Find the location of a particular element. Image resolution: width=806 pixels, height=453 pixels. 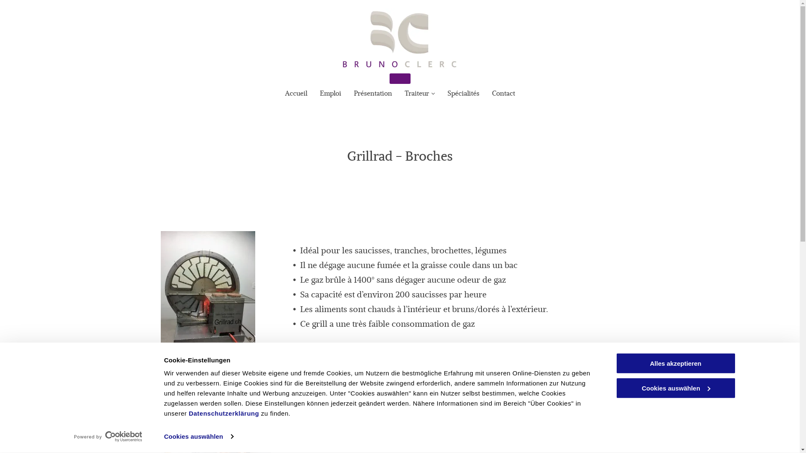

Alles akzeptieren is located at coordinates (675, 363).